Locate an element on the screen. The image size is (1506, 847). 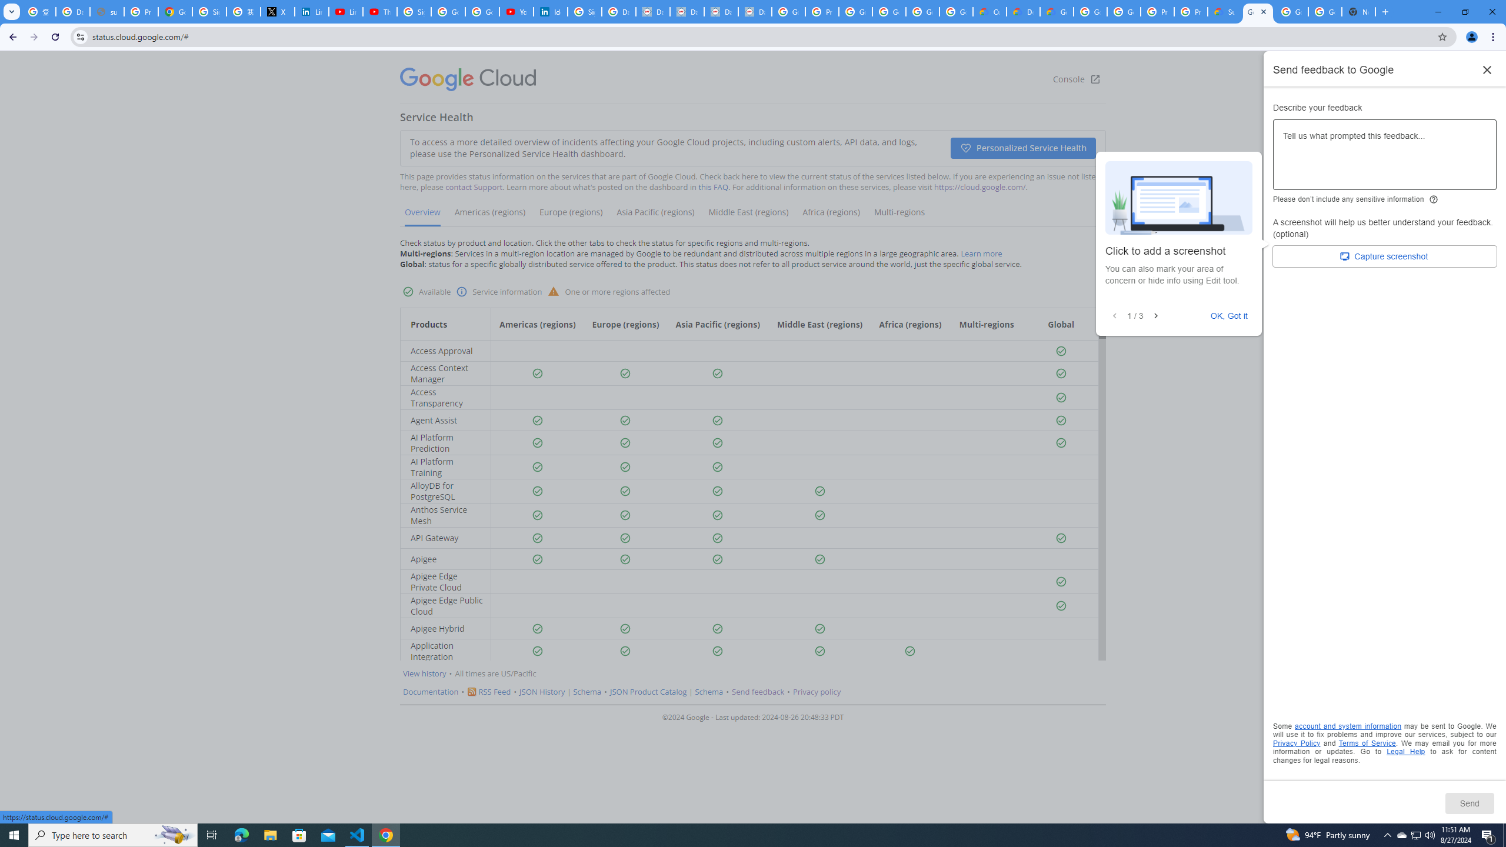
Gemini for Business and Developers | Google Cloud is located at coordinates (1056, 12).